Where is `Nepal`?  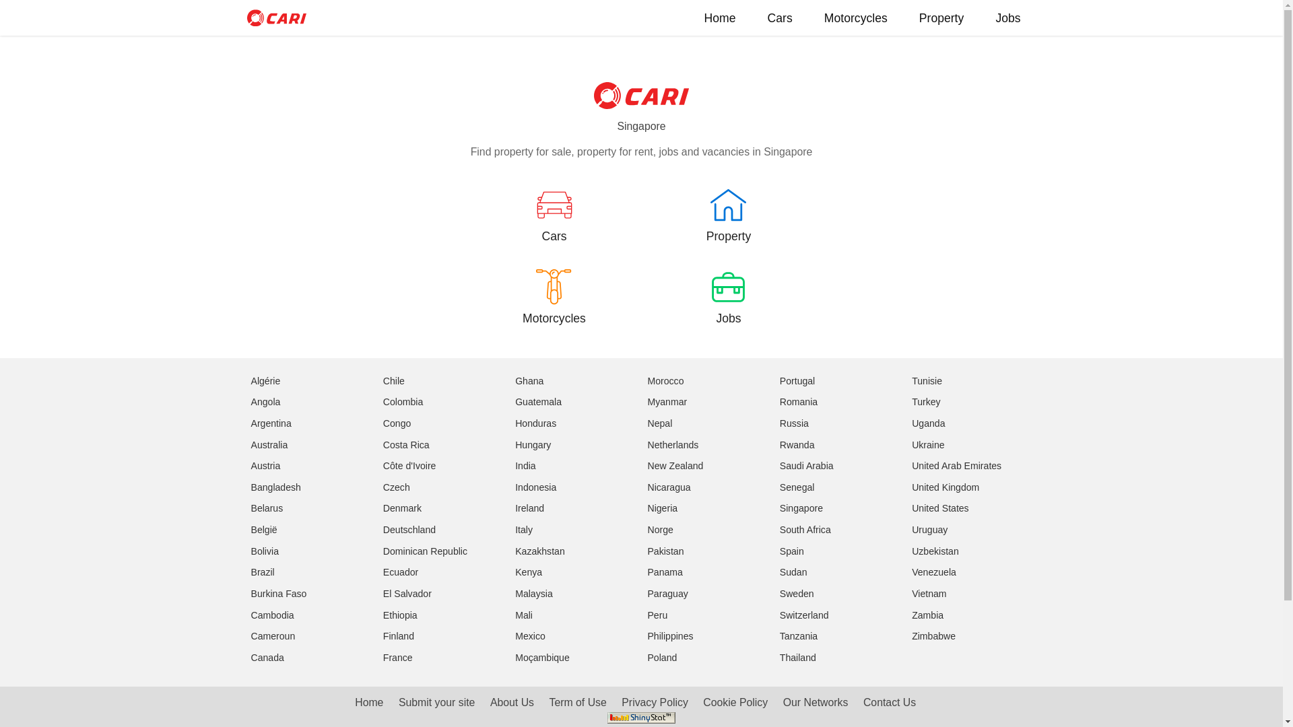
Nepal is located at coordinates (660, 423).